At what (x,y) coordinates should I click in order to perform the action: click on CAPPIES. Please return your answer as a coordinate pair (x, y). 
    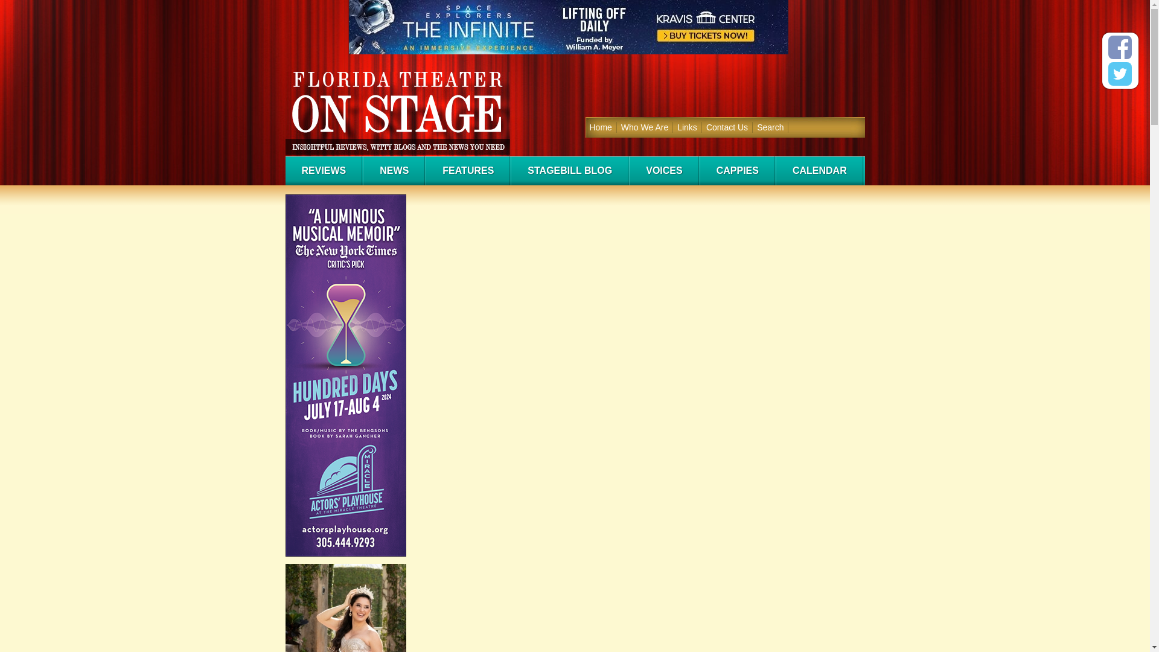
    Looking at the image, I should click on (736, 170).